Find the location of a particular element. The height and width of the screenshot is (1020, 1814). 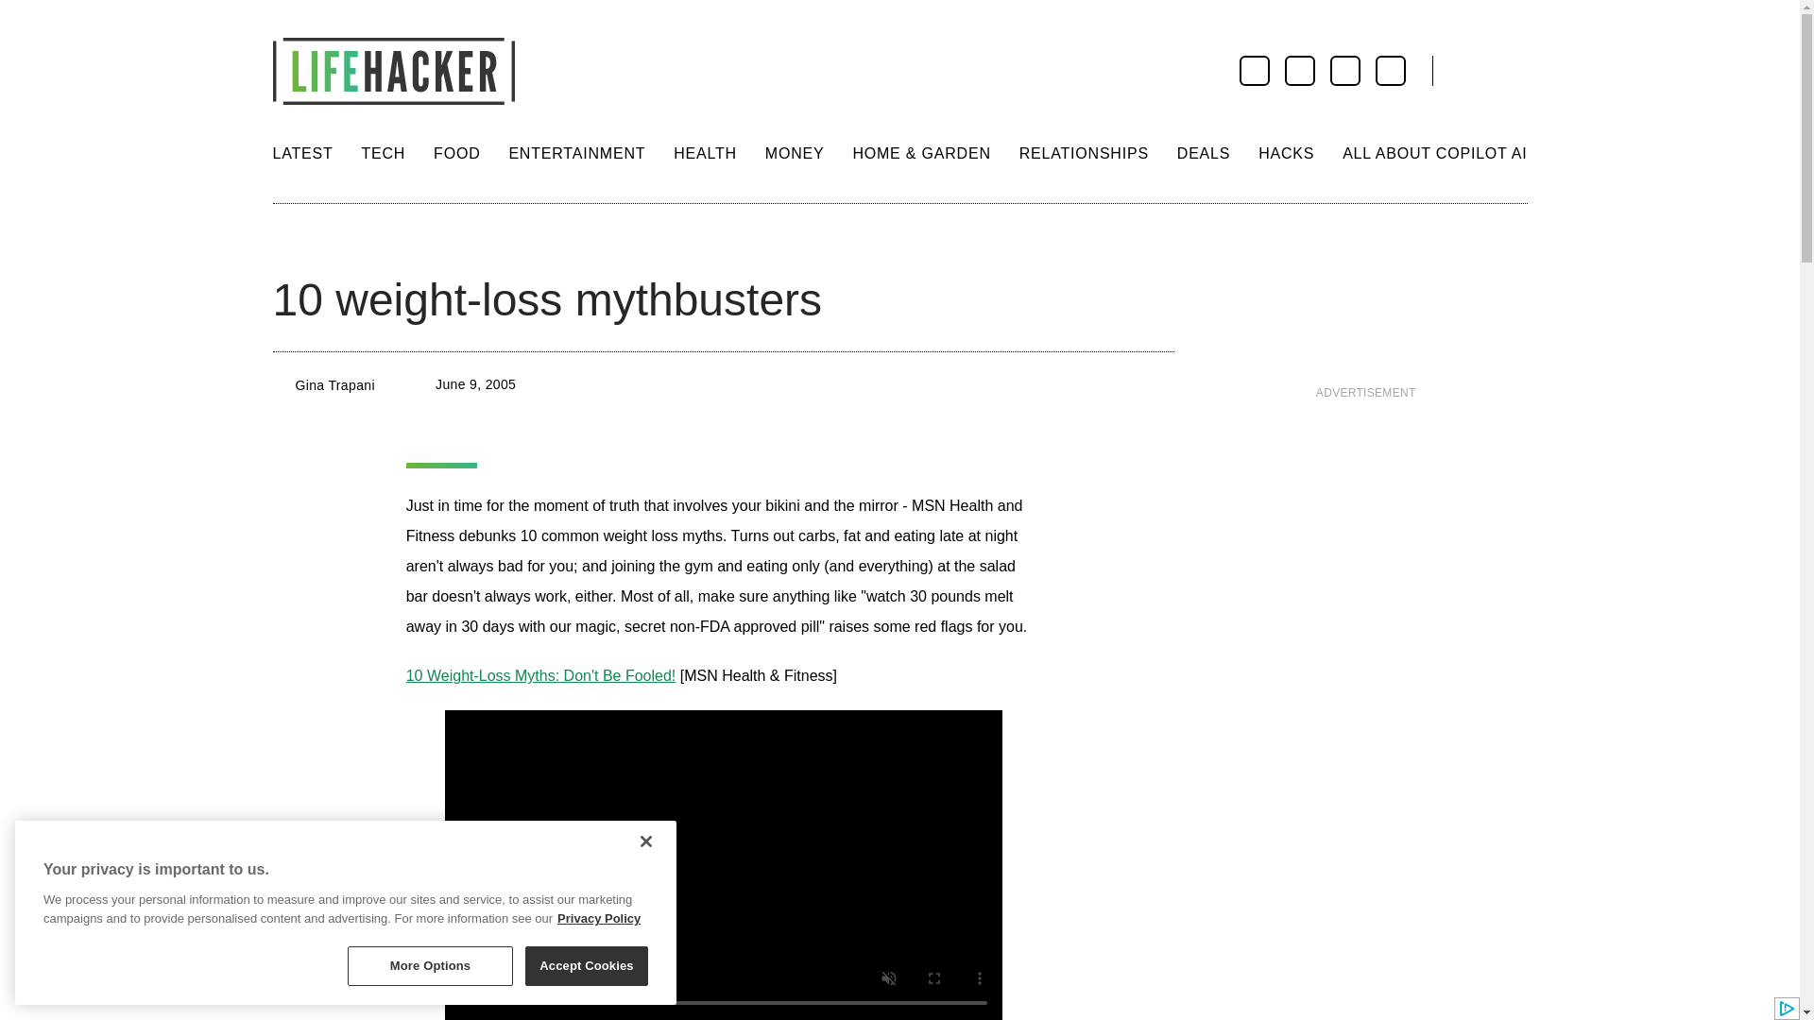

DEALS is located at coordinates (1204, 153).